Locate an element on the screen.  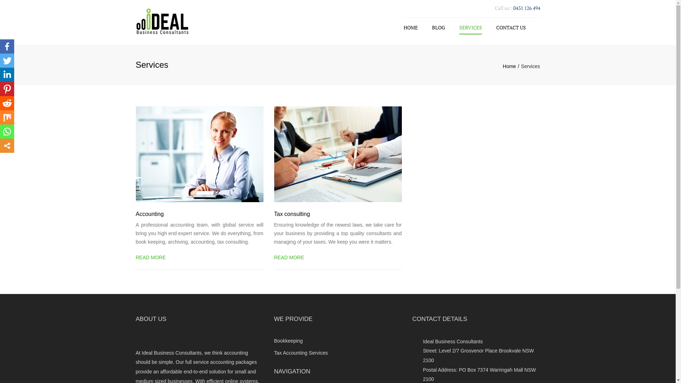
Bookkeeping is located at coordinates (288, 341).